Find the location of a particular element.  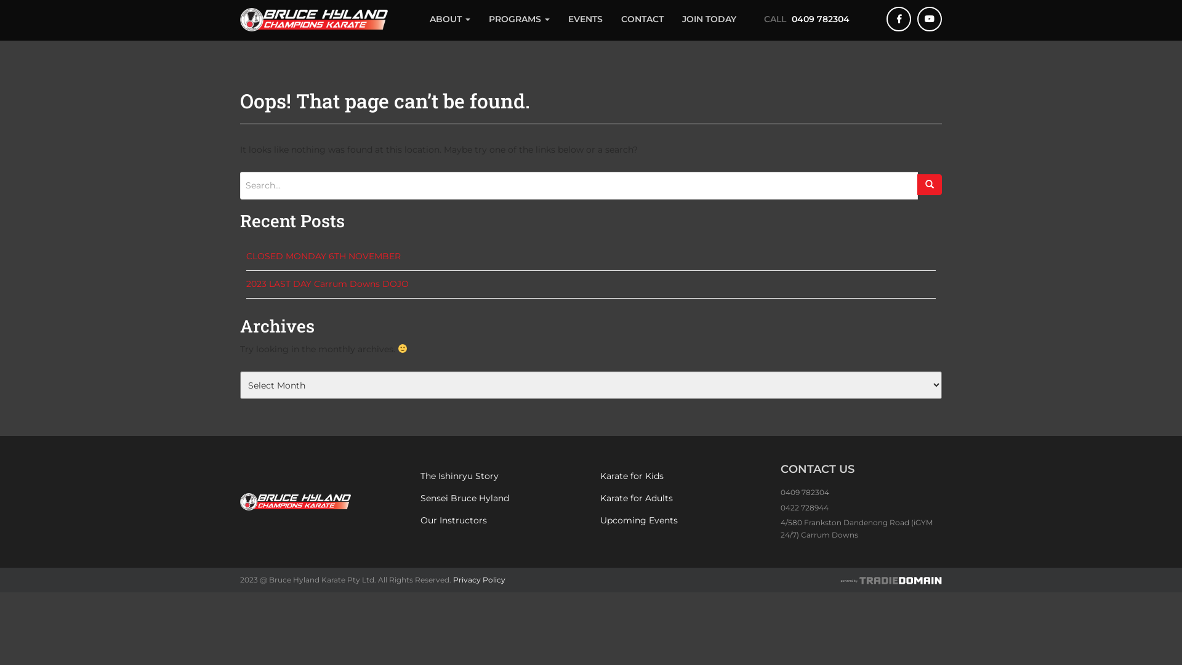

CALL 0409 782304 is located at coordinates (822, 19).